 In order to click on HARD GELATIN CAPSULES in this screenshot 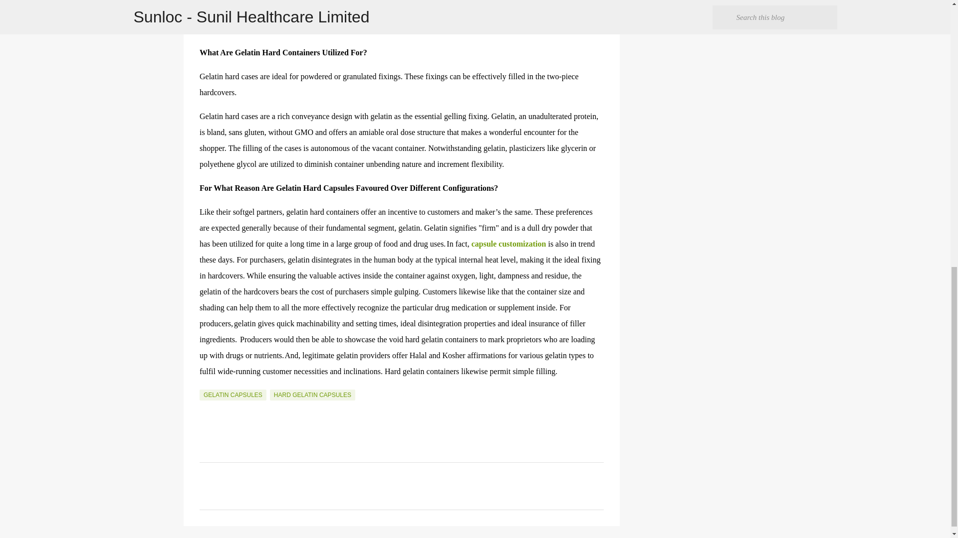, I will do `click(312, 395)`.